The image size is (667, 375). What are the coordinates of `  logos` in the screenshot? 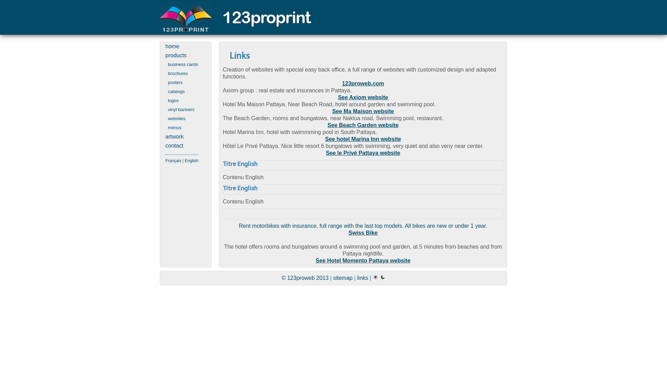 It's located at (186, 101).